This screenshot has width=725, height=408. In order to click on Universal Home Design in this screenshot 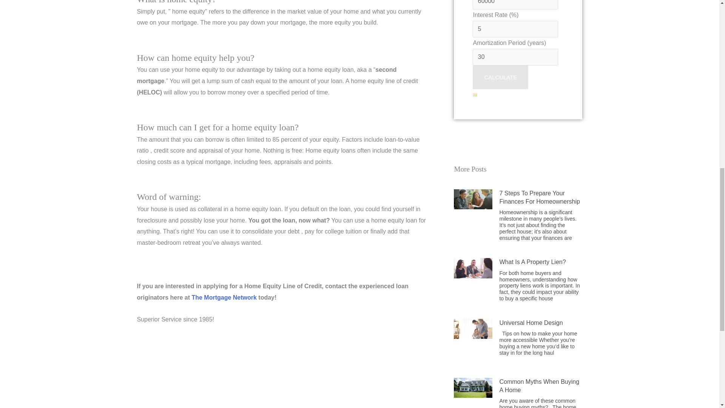, I will do `click(531, 323)`.